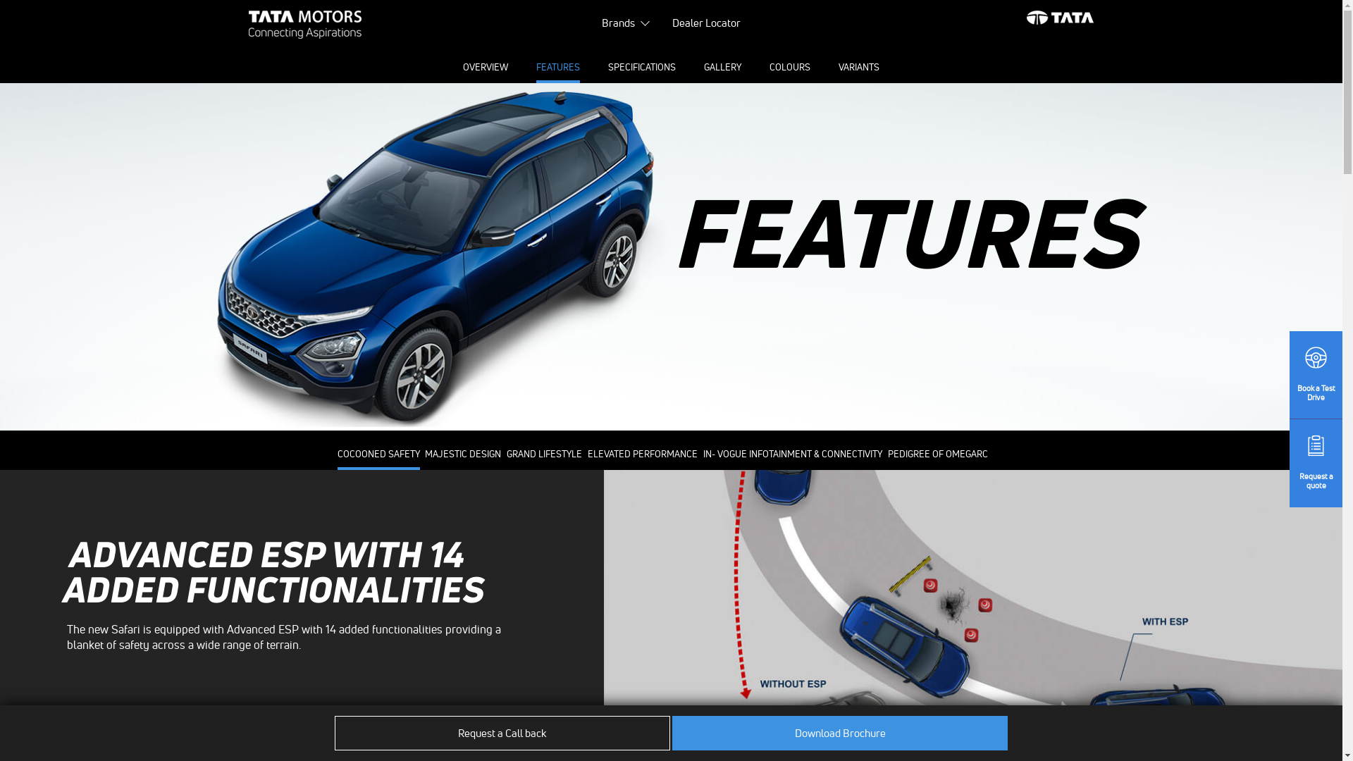 The height and width of the screenshot is (761, 1353). Describe the element at coordinates (642, 68) in the screenshot. I see `SPECIFICATIONS` at that location.